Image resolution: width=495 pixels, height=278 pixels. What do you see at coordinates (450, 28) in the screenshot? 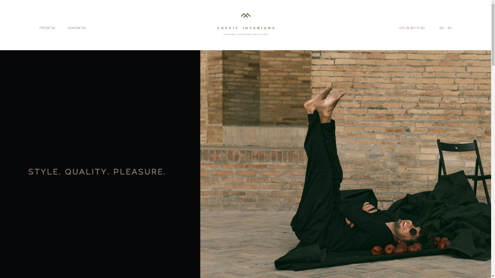
I see `RU` at bounding box center [450, 28].